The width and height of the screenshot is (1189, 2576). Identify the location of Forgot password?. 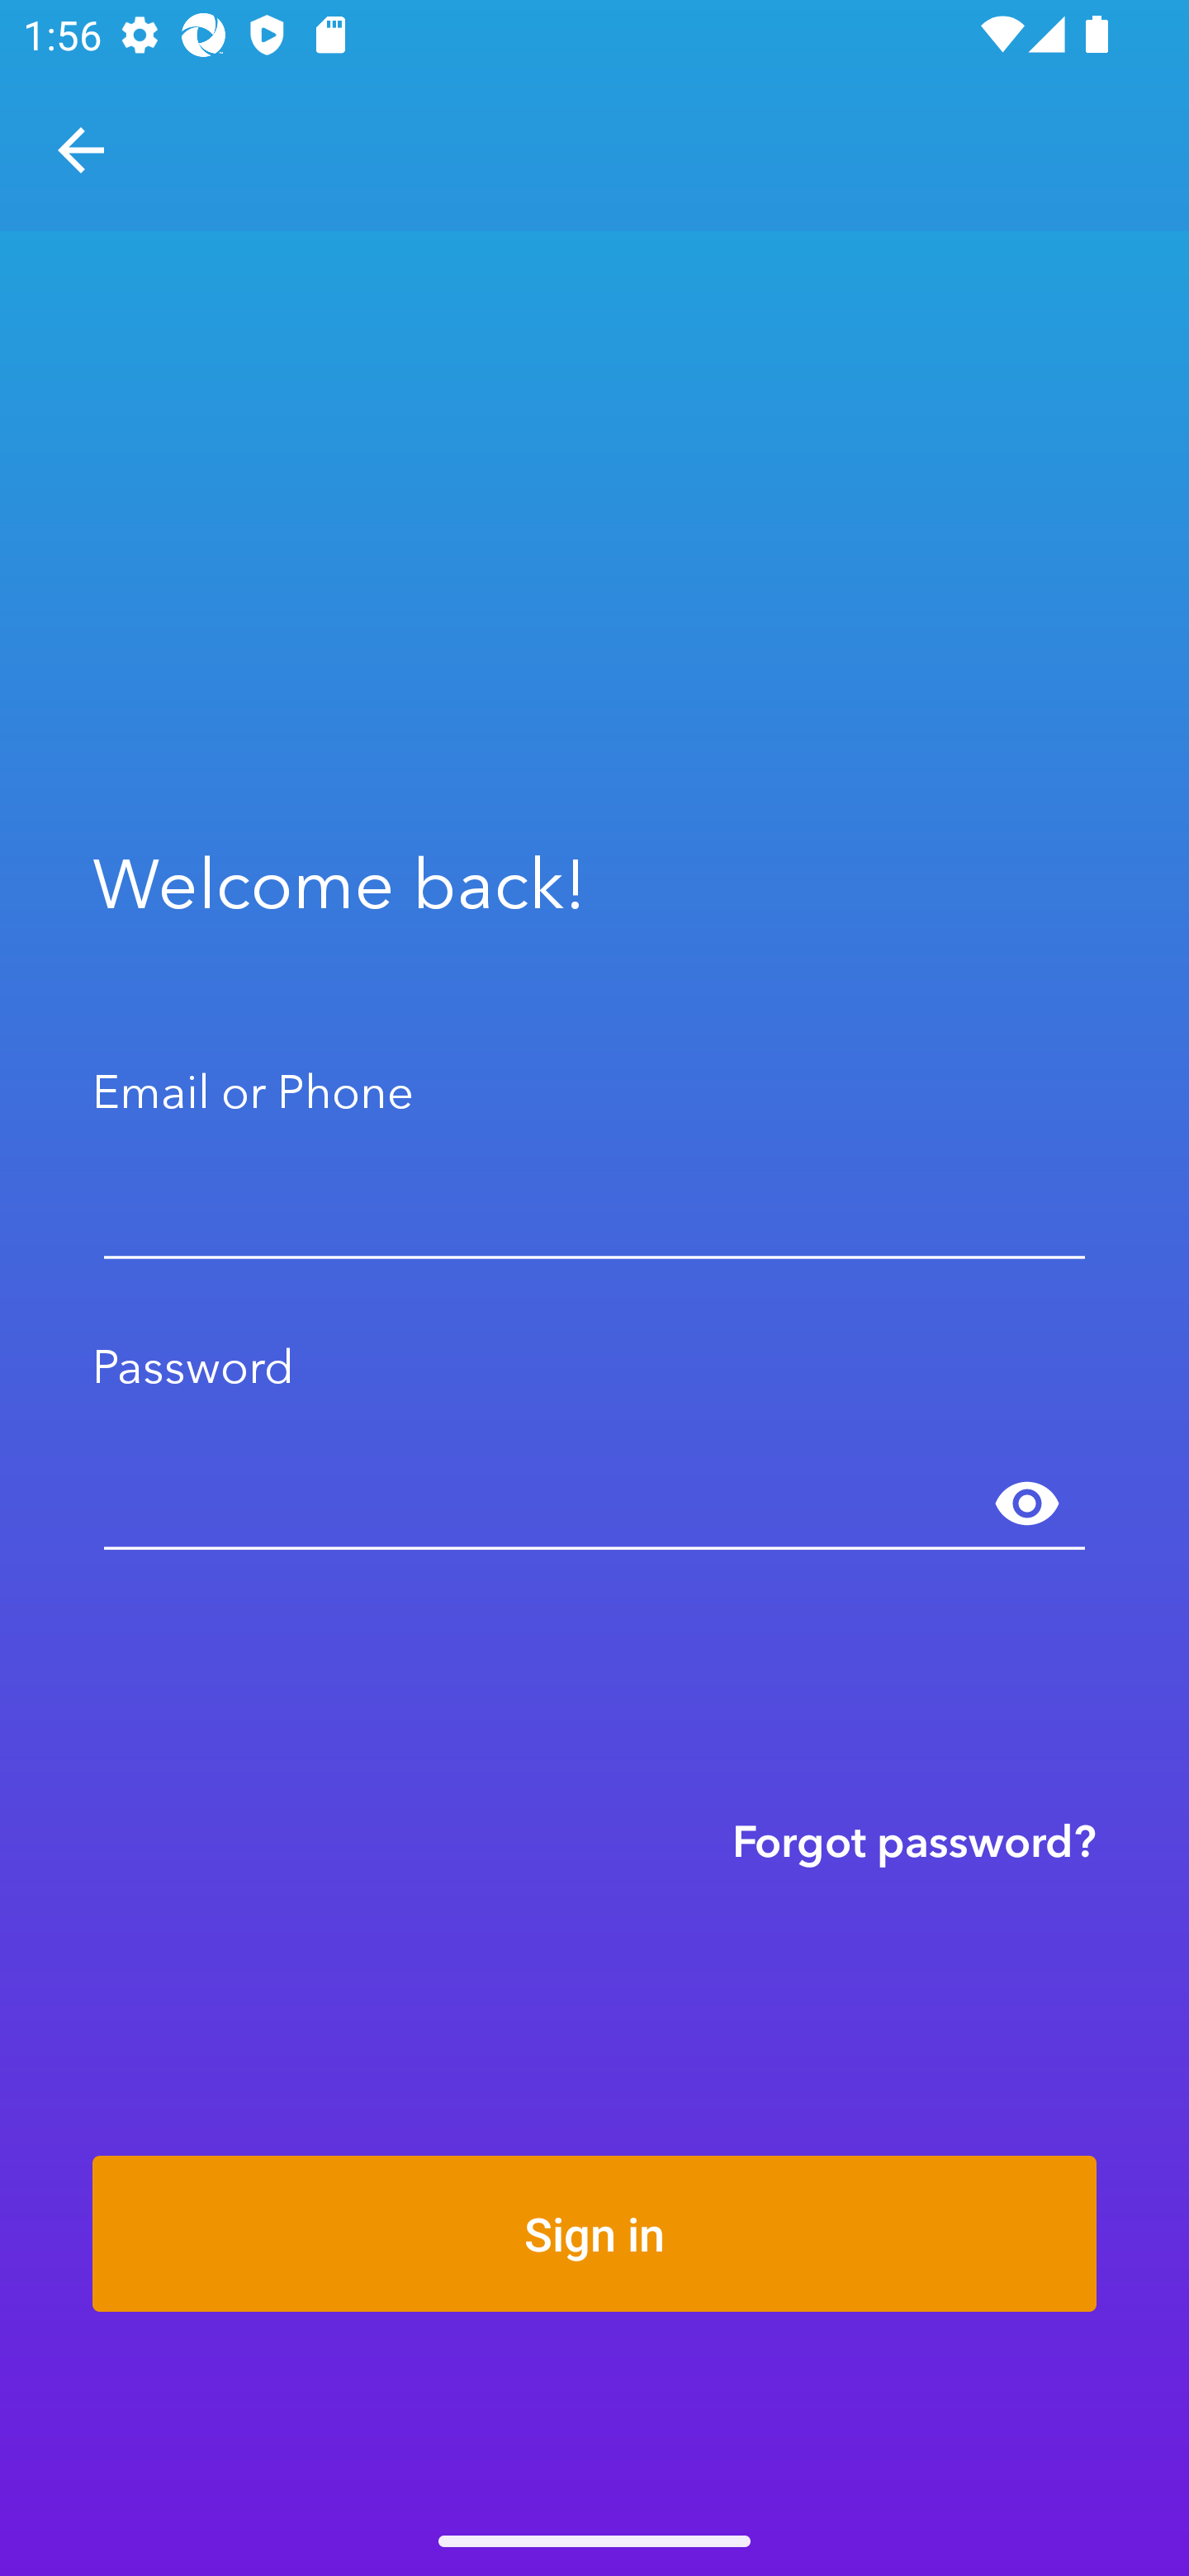
(914, 1840).